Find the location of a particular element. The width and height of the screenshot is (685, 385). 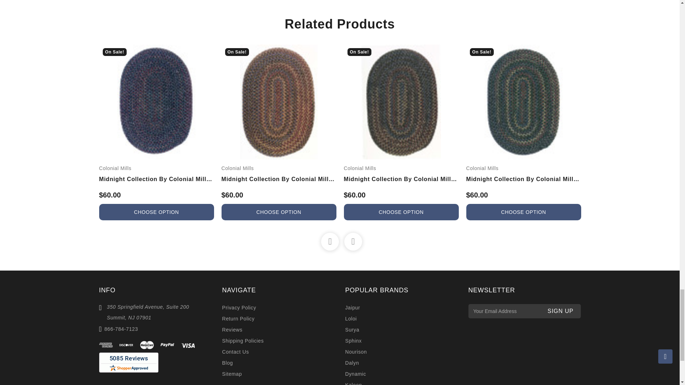

Choose Options is located at coordinates (523, 212).